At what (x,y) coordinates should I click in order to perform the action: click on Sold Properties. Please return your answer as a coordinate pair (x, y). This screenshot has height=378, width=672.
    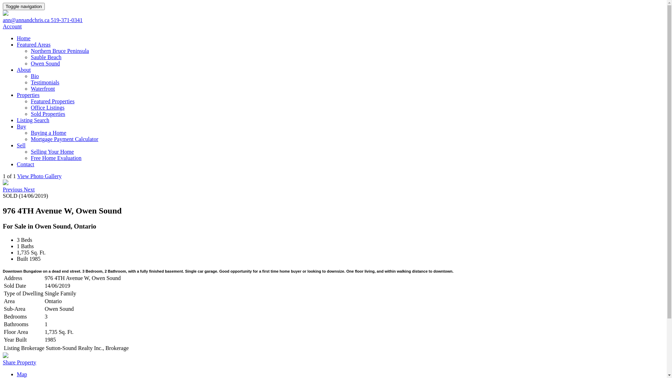
    Looking at the image, I should click on (48, 114).